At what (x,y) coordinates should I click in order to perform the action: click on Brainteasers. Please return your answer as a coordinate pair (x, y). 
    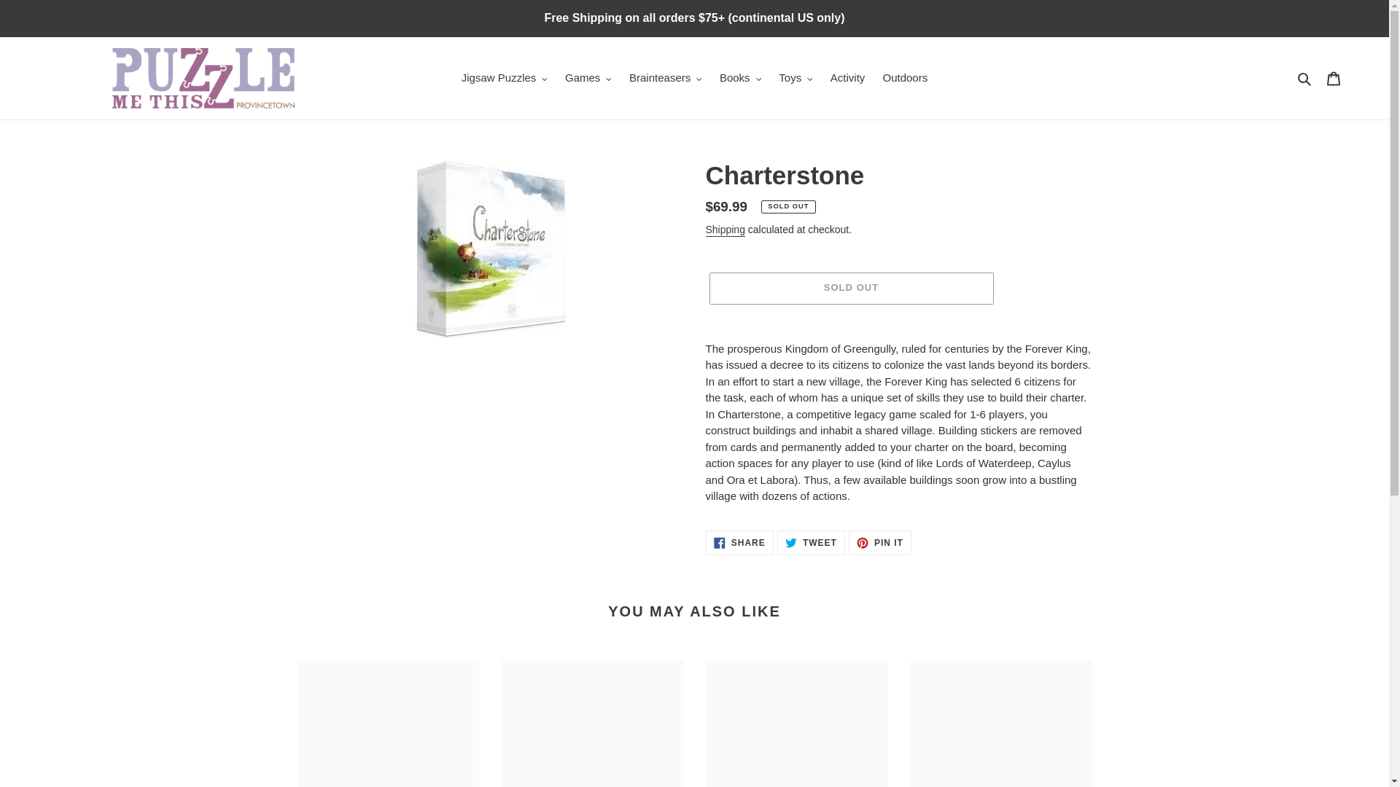
    Looking at the image, I should click on (665, 78).